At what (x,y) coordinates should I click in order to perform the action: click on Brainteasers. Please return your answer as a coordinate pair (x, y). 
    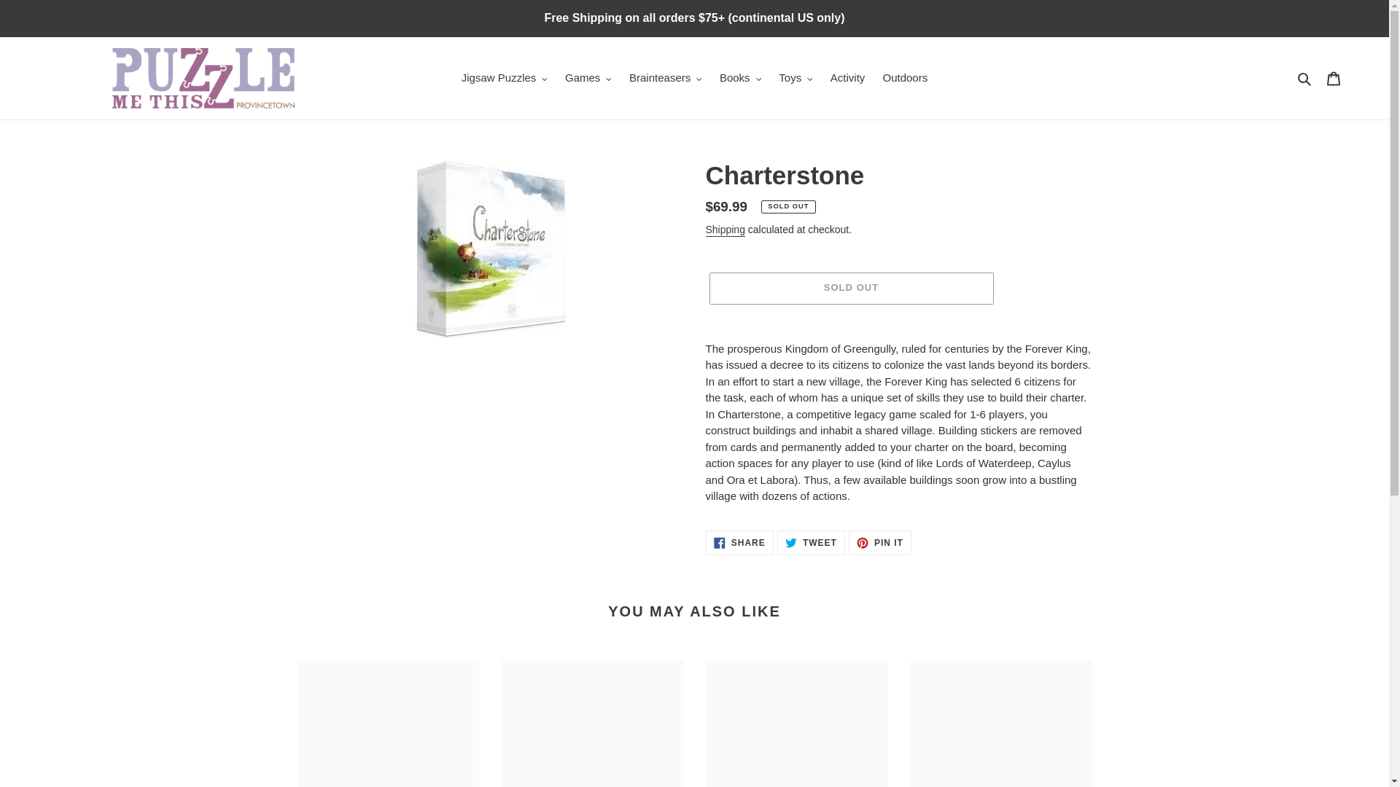
    Looking at the image, I should click on (665, 78).